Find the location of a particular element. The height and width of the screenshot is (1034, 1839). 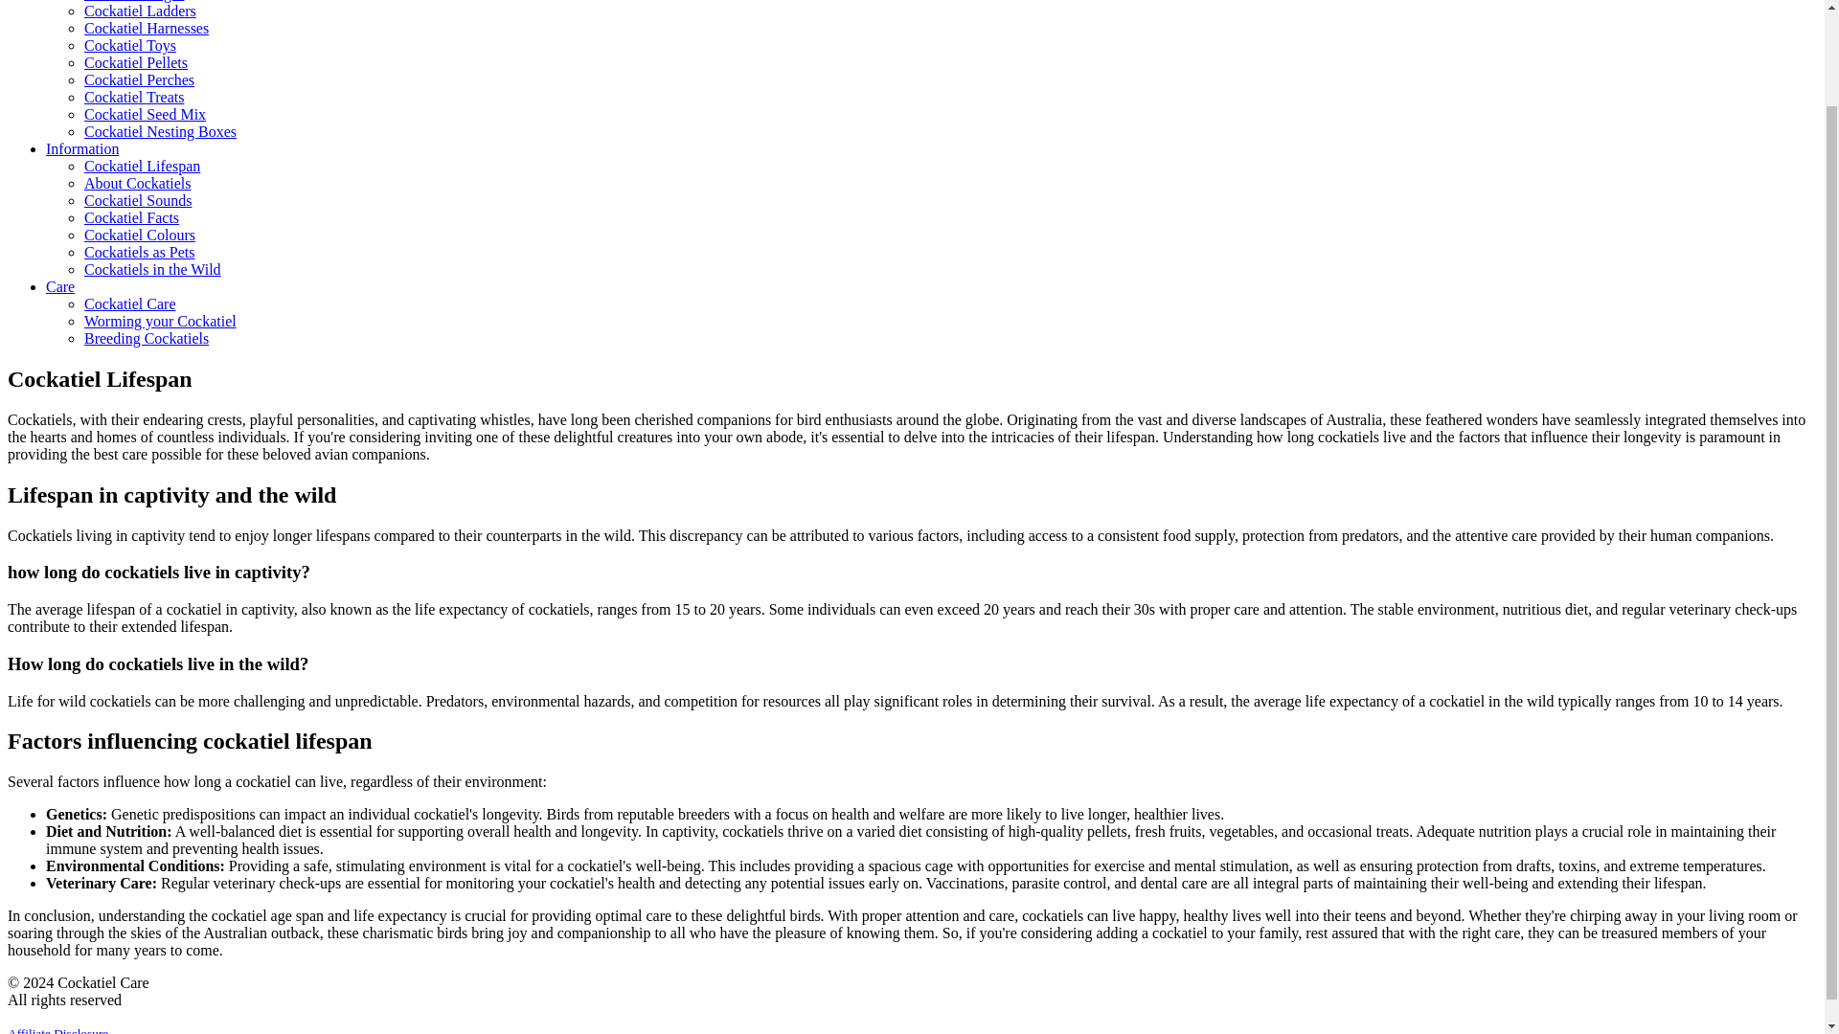

Cockatiel Treats is located at coordinates (134, 97).